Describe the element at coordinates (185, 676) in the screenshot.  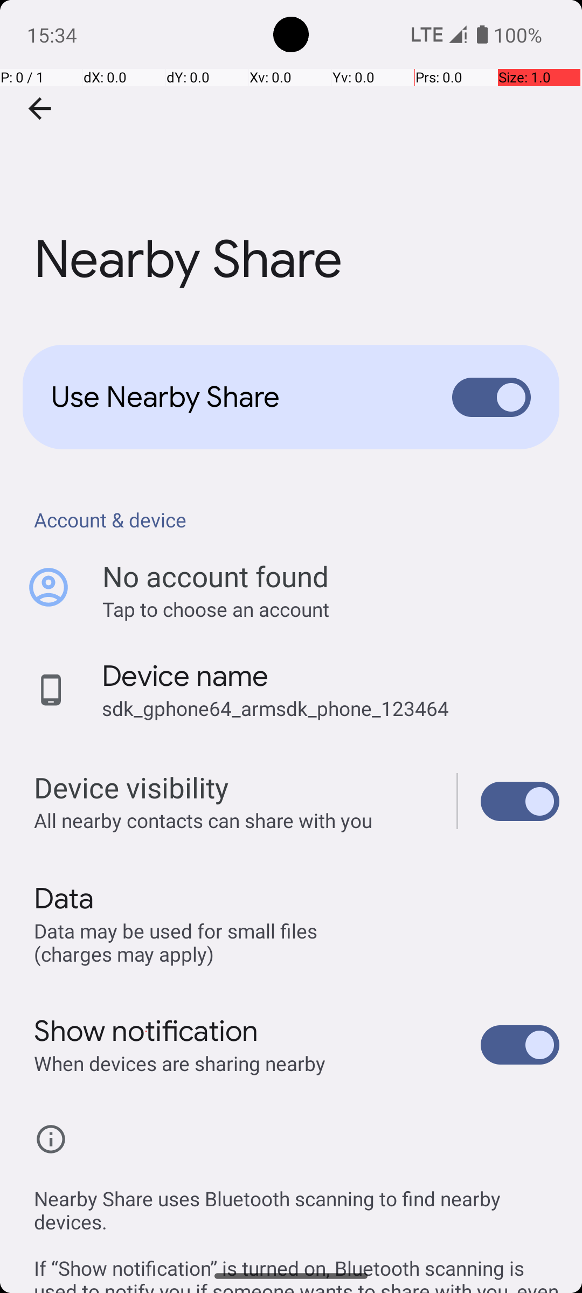
I see `Device name` at that location.